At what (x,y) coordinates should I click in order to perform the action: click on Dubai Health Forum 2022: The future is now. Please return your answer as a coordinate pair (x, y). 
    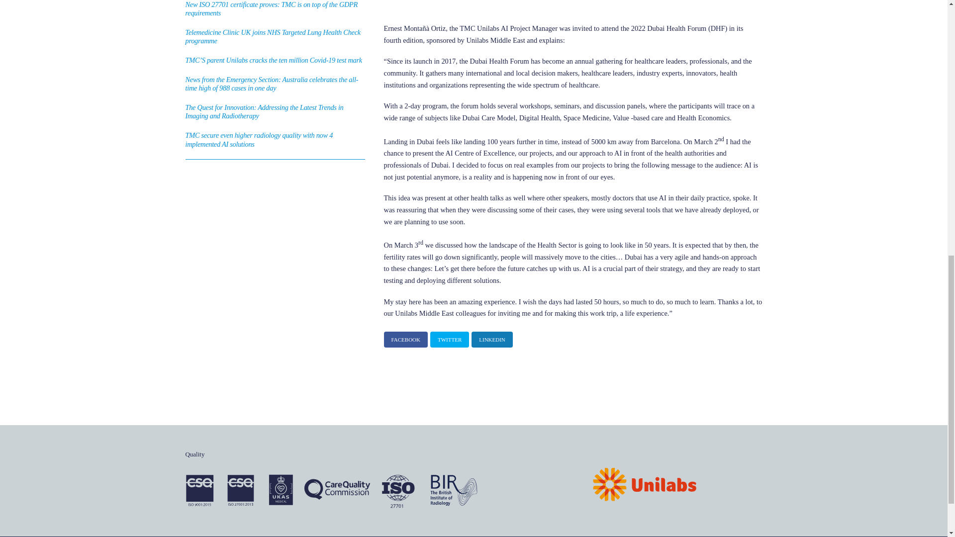
    Looking at the image, I should click on (332, 490).